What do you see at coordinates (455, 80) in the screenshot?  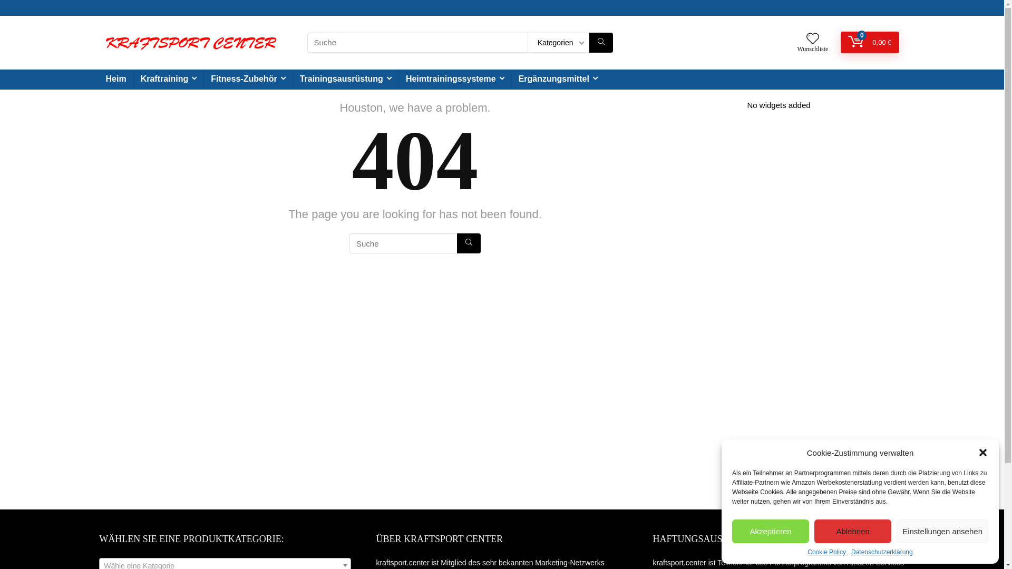 I see `Heimtrainingssysteme` at bounding box center [455, 80].